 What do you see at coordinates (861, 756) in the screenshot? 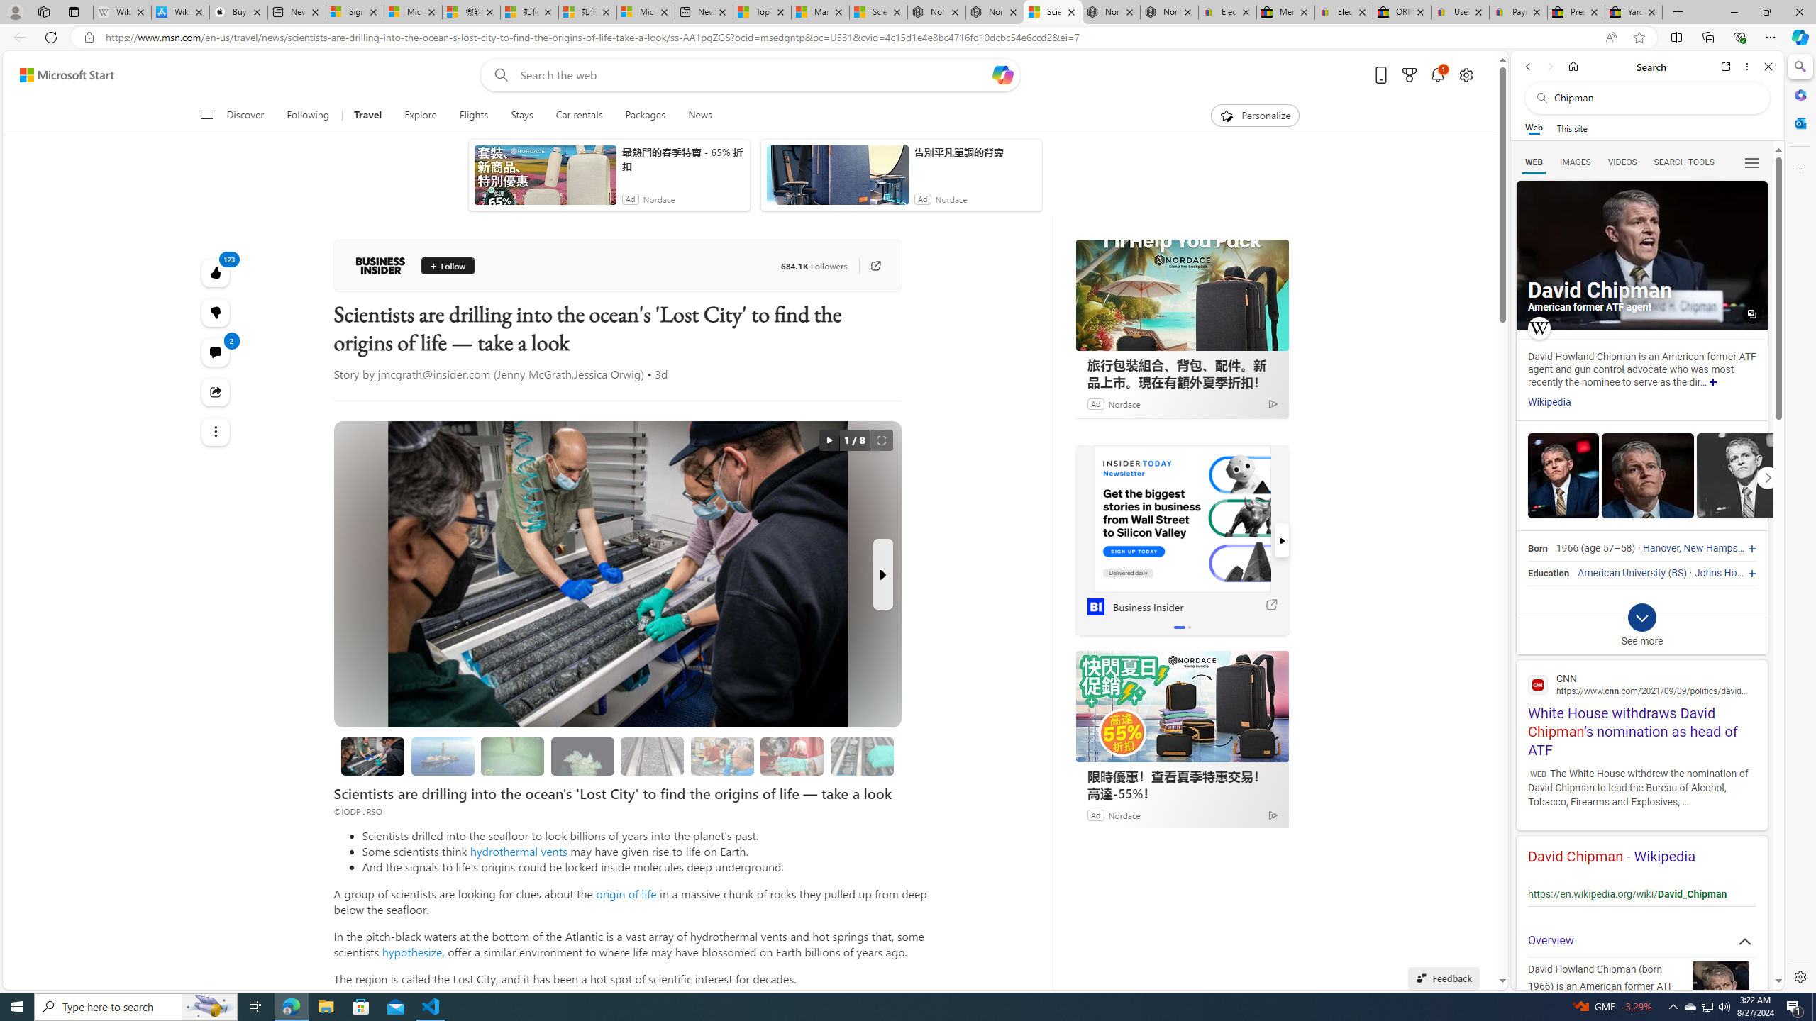
I see `Researchers are still studying the samples` at bounding box center [861, 756].